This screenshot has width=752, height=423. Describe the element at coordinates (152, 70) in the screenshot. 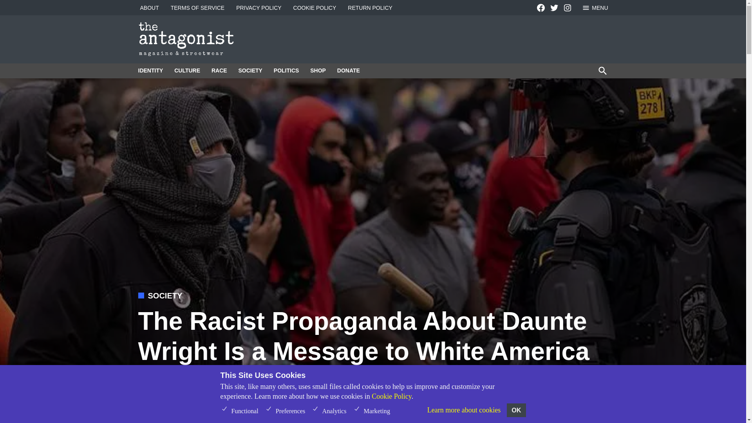

I see `IDENTITY` at that location.